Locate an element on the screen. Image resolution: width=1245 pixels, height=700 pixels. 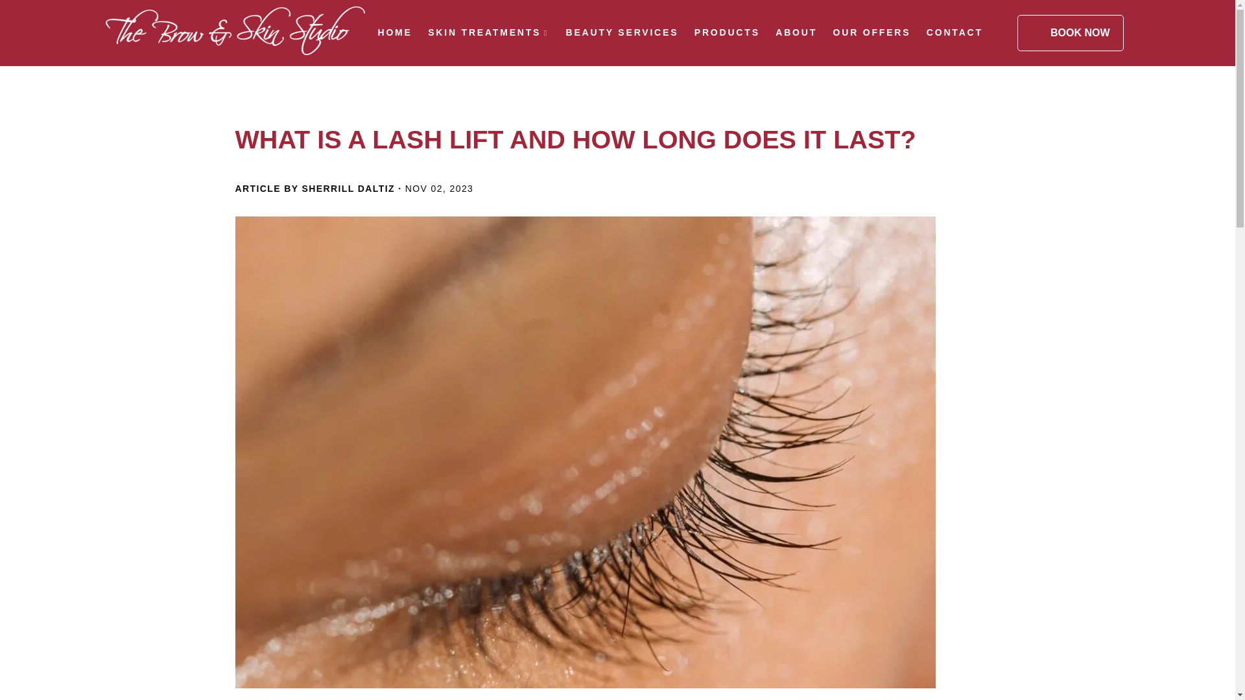
OUR OFFERS is located at coordinates (871, 32).